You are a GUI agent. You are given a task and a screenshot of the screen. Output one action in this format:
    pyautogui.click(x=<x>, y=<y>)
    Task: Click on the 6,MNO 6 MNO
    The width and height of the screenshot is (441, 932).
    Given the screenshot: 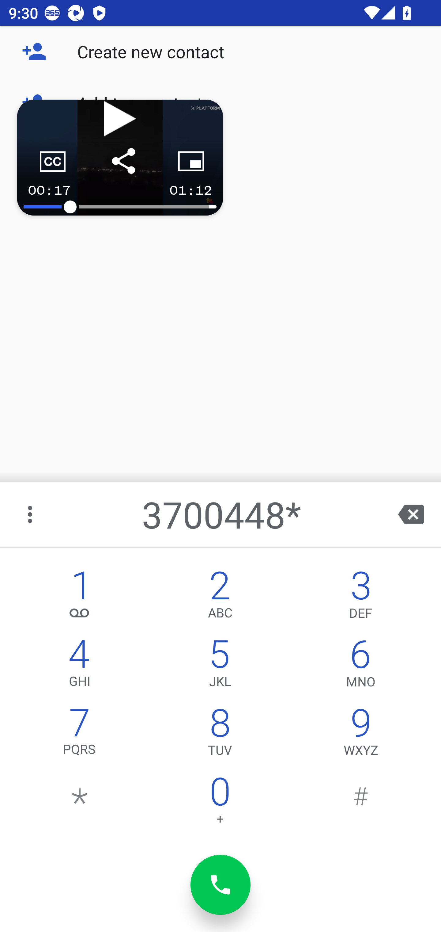 What is the action you would take?
    pyautogui.click(x=361, y=666)
    